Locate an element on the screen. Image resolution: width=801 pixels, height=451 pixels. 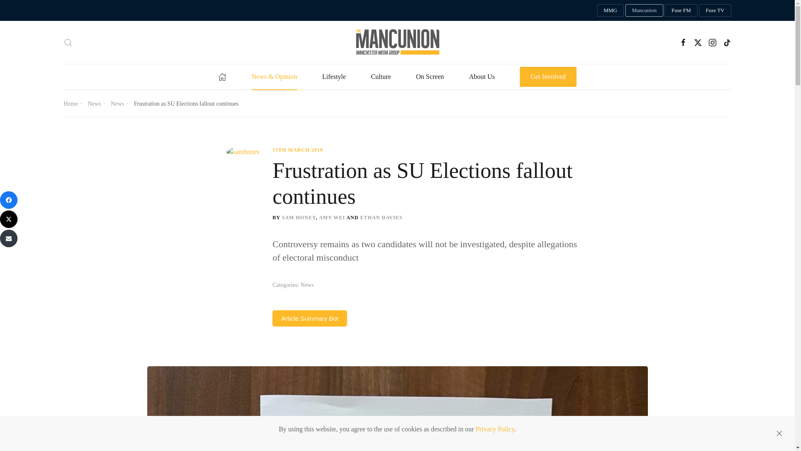
Mancunion is located at coordinates (644, 10).